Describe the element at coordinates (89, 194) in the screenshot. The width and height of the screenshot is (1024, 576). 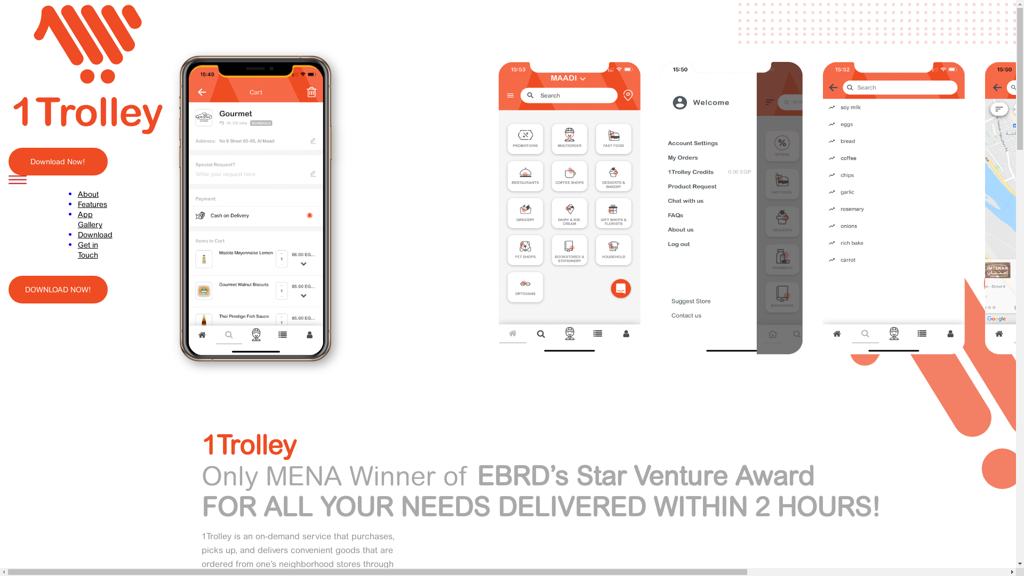
I see `About` at that location.